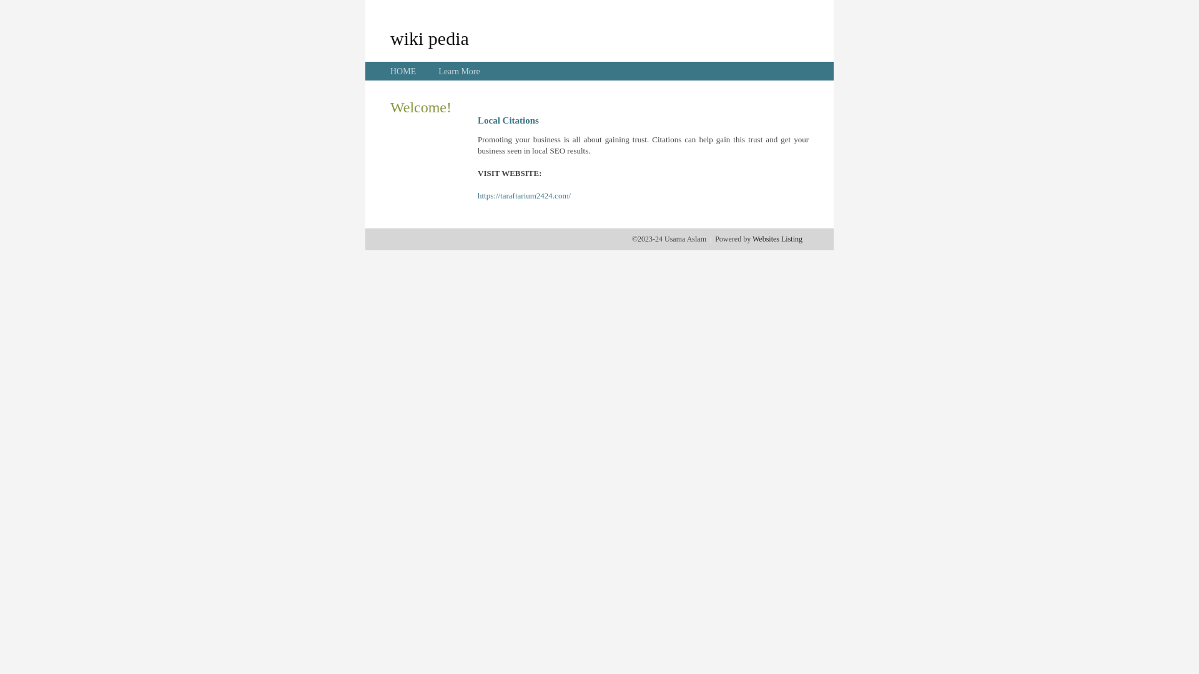 This screenshot has width=1199, height=674. I want to click on Learn More, so click(459, 71).